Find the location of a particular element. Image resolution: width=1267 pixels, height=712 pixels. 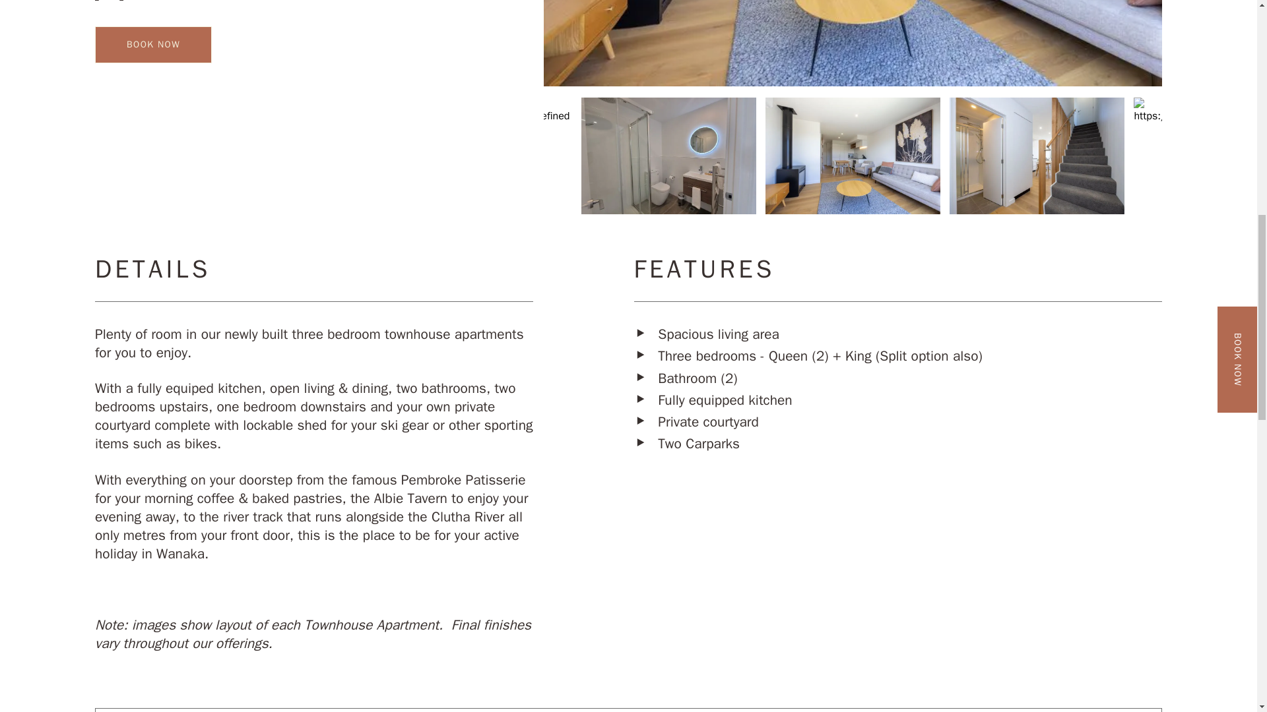

Previous is located at coordinates (533, 156).